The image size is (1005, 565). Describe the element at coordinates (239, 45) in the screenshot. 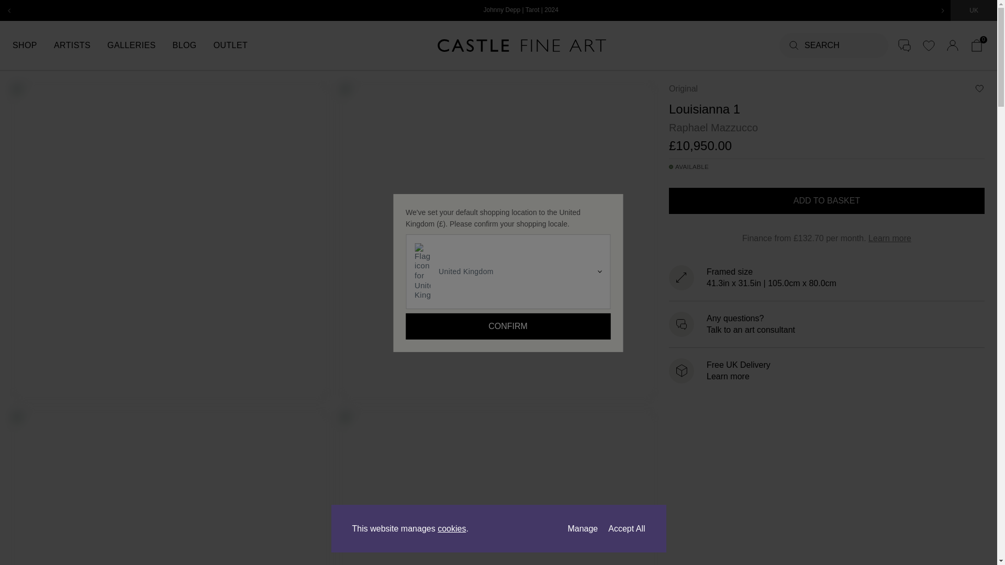

I see `OUTLET` at that location.